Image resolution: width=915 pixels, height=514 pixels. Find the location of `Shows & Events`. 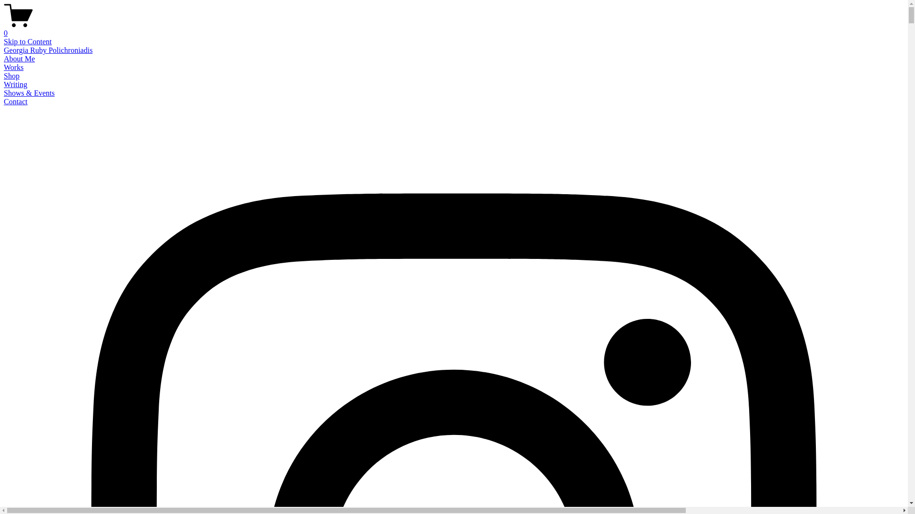

Shows & Events is located at coordinates (30, 93).